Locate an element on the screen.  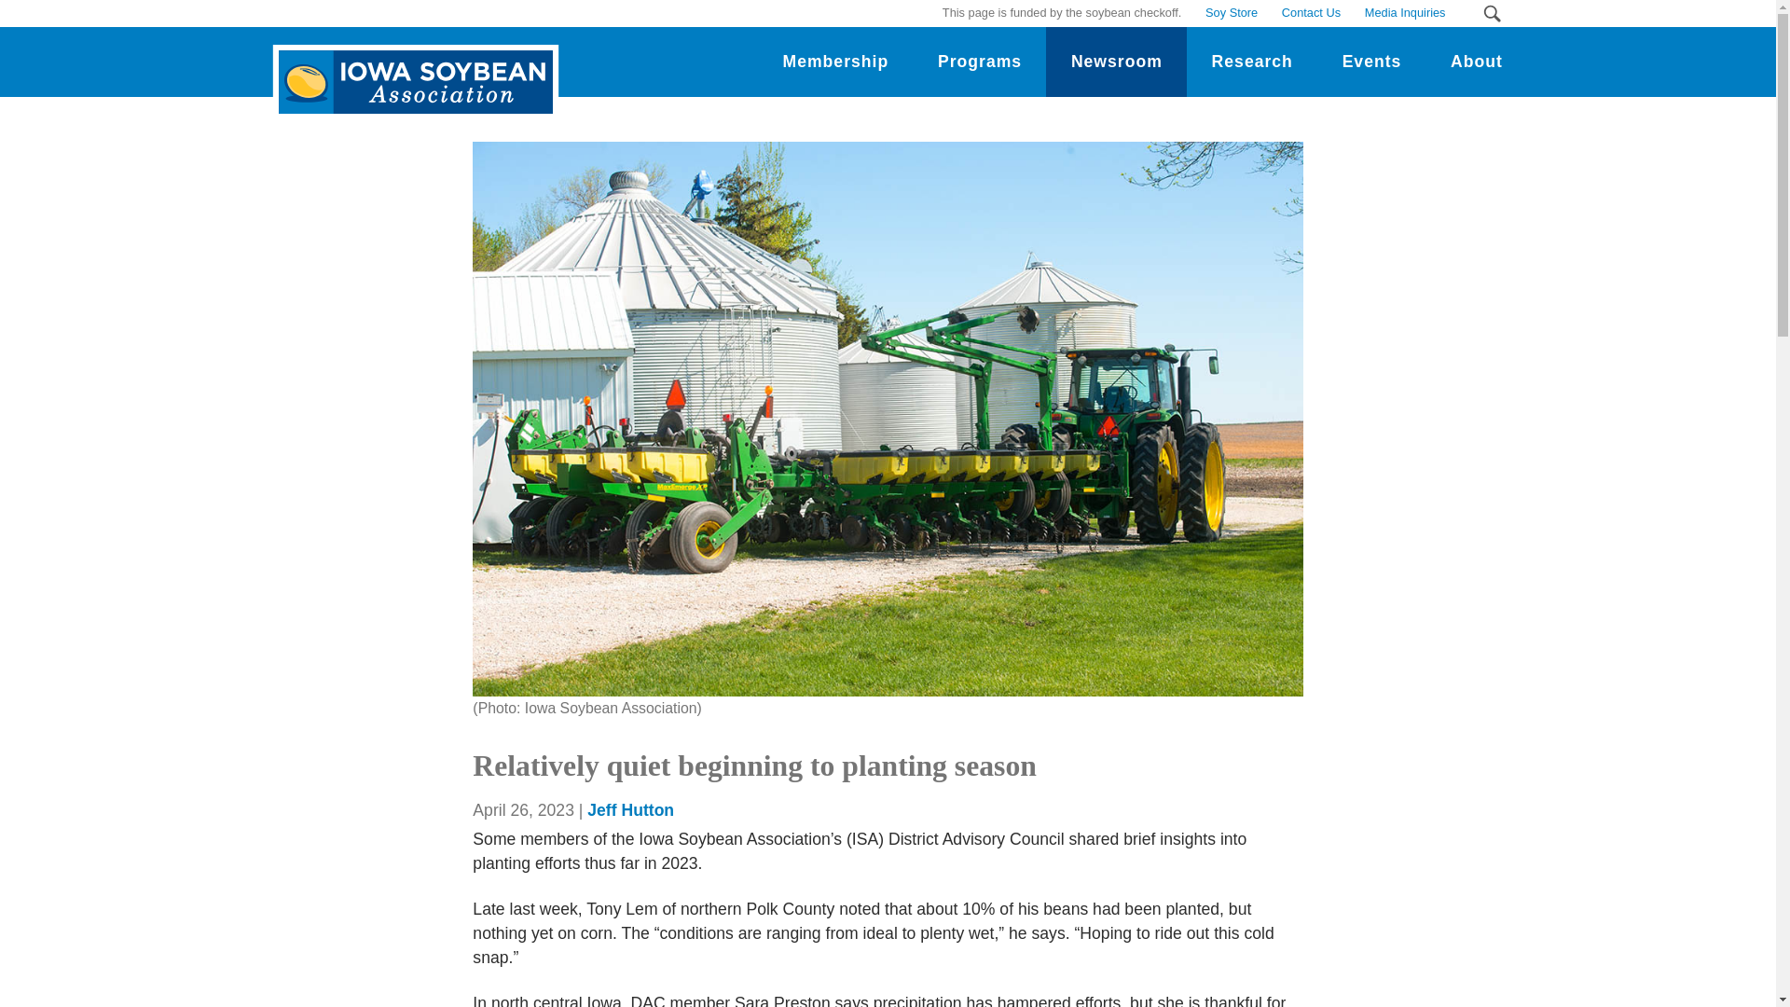
Iowa Soybean Association. Link to homepage is located at coordinates (411, 67).